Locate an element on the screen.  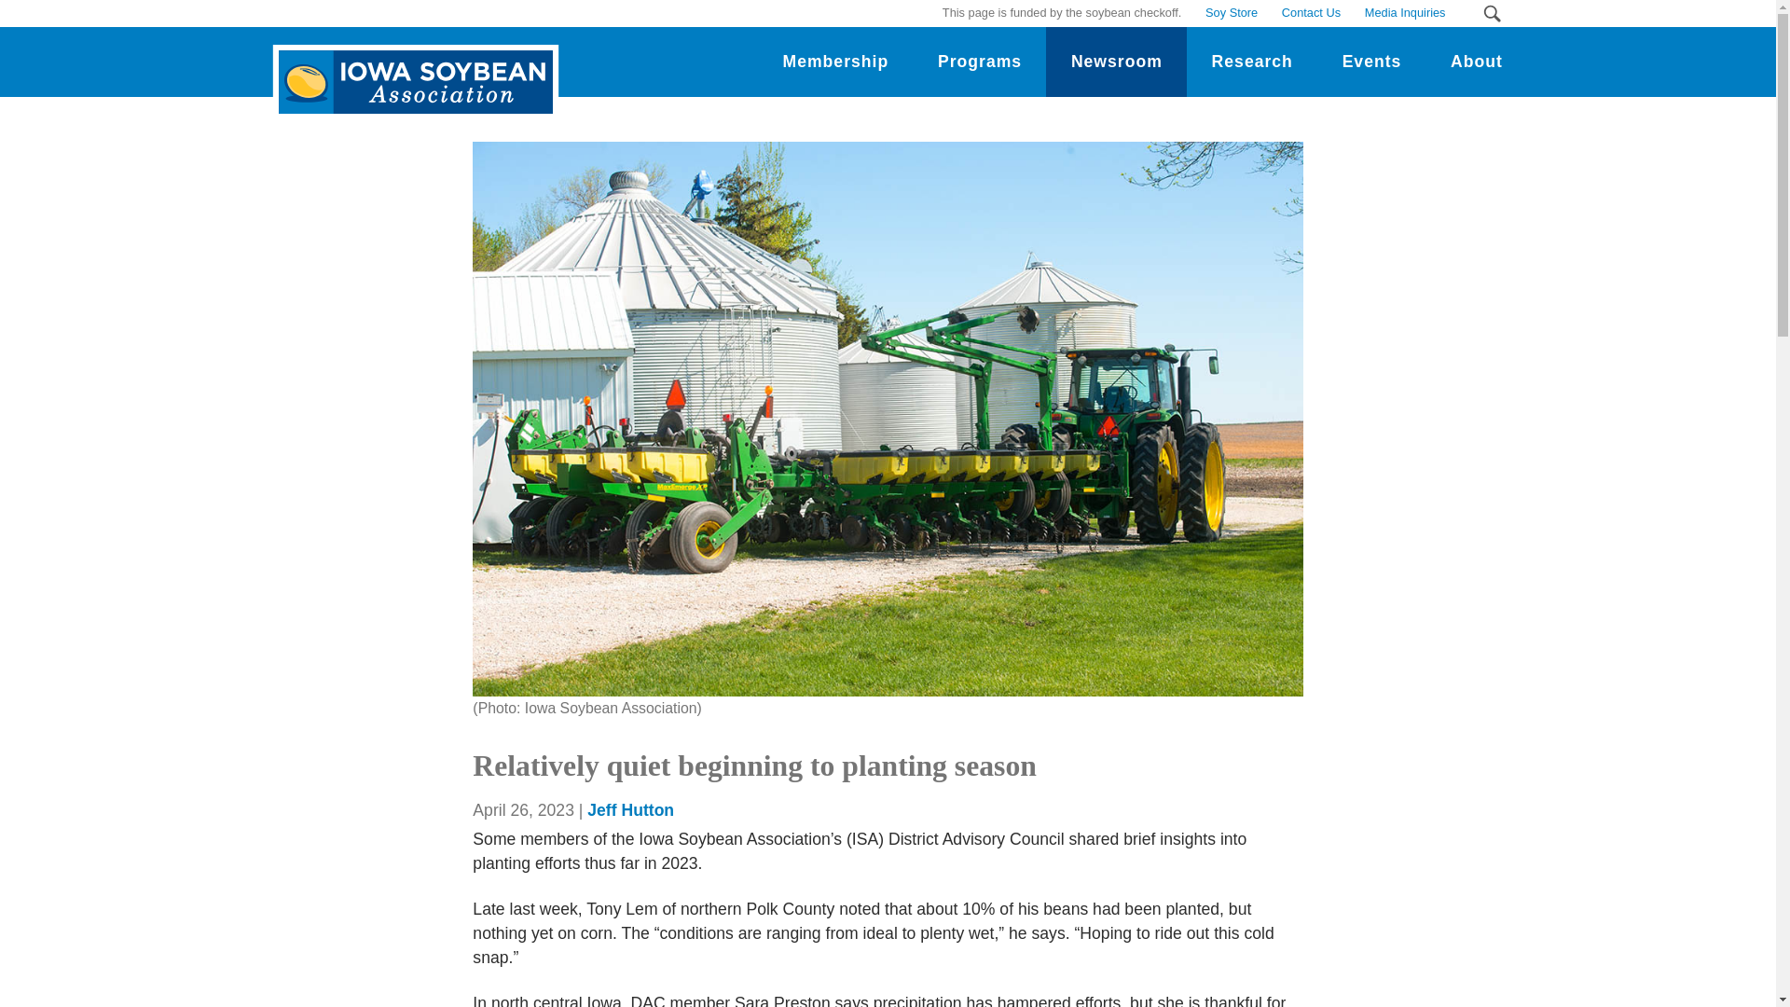
Iowa Soybean Association. Link to homepage is located at coordinates (411, 67).